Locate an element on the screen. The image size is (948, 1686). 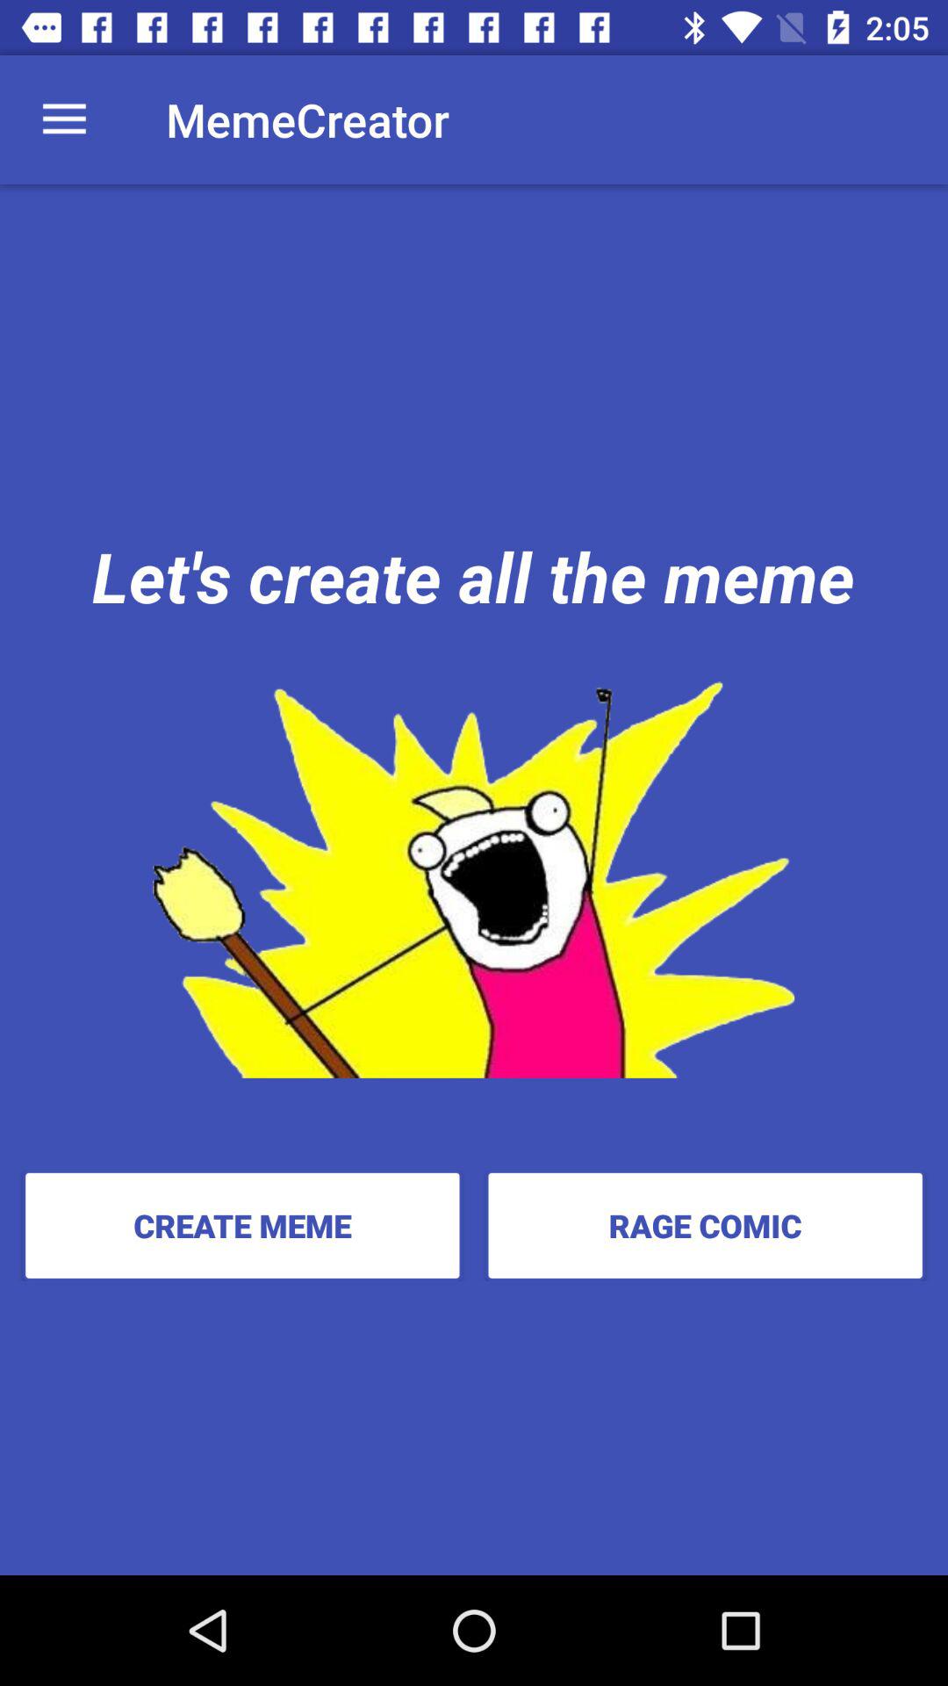
turn off the icon at the bottom right corner is located at coordinates (705, 1225).